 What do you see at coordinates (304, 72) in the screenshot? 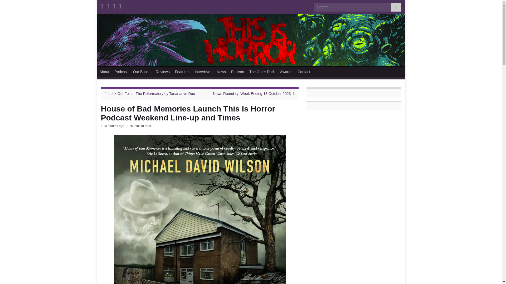
I see `Contact` at bounding box center [304, 72].